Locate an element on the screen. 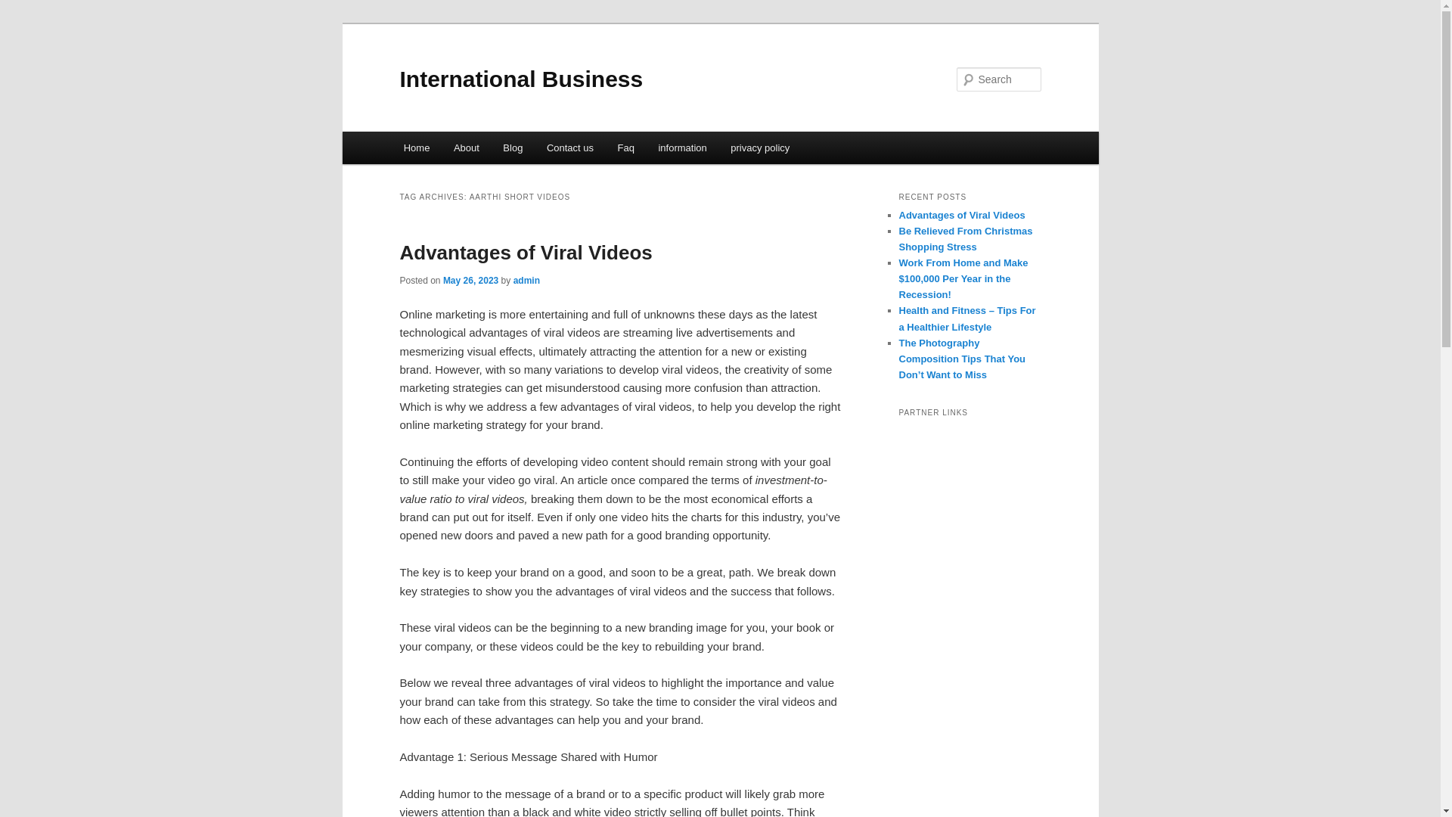  Advantages of Viral Videos is located at coordinates (526, 252).